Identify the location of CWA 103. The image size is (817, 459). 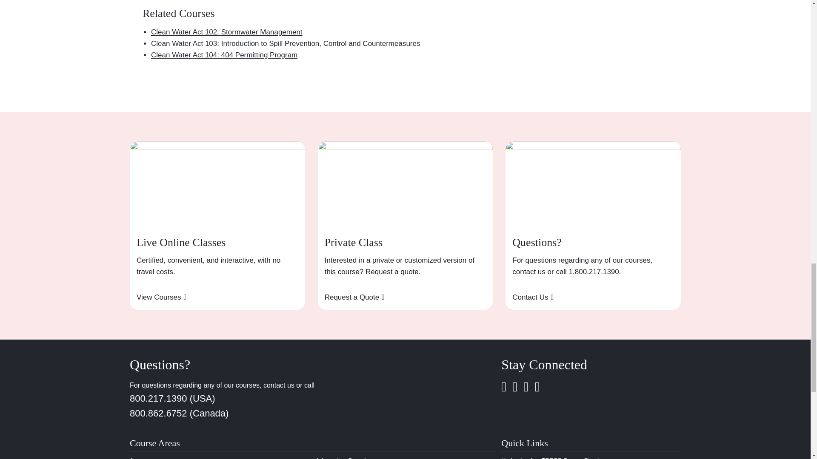
(286, 43).